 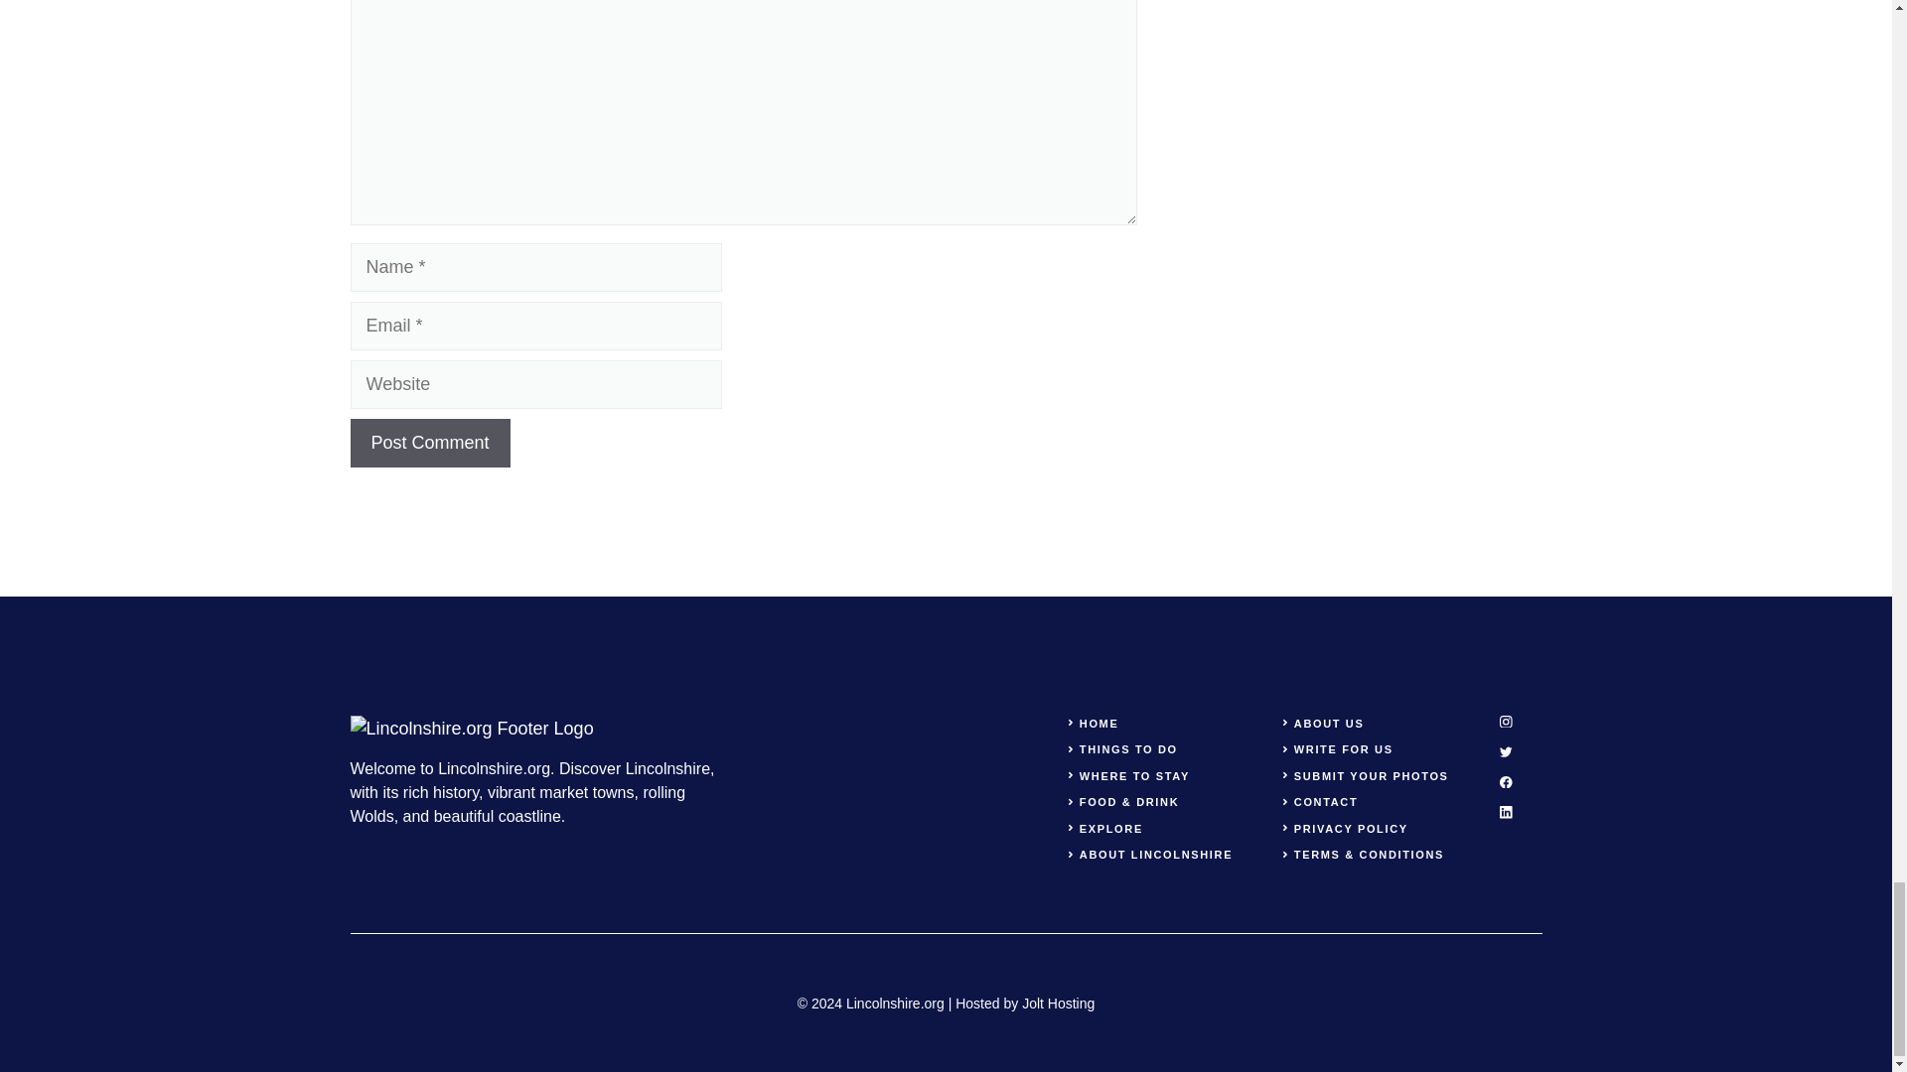 I want to click on Lincolshire-org-footer-logo, so click(x=471, y=729).